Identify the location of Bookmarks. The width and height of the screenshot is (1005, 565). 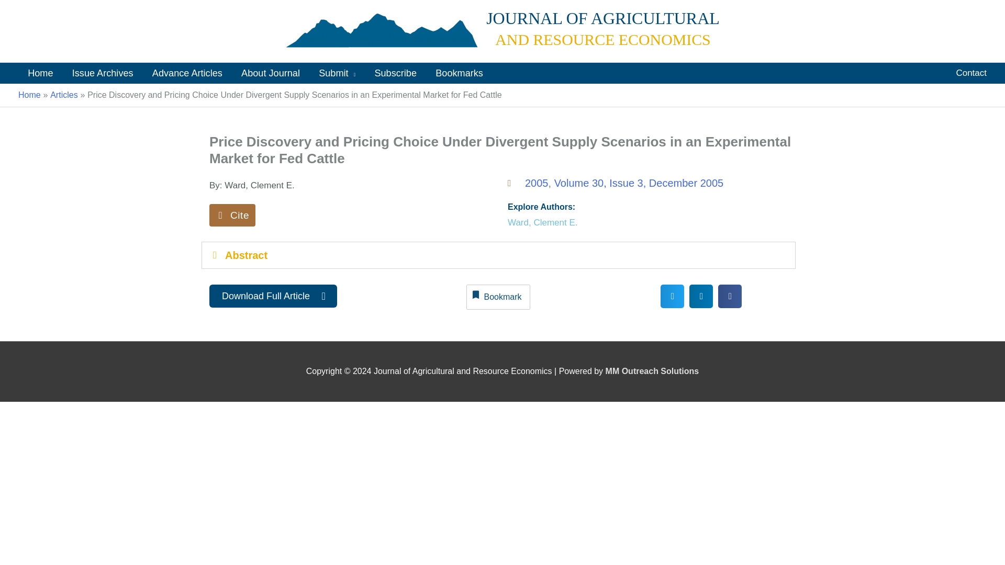
(459, 73).